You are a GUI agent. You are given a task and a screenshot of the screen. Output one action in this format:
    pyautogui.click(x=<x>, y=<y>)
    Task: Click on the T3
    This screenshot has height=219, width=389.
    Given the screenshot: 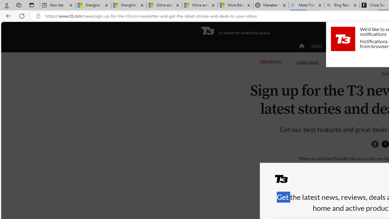 What is the action you would take?
    pyautogui.click(x=285, y=181)
    